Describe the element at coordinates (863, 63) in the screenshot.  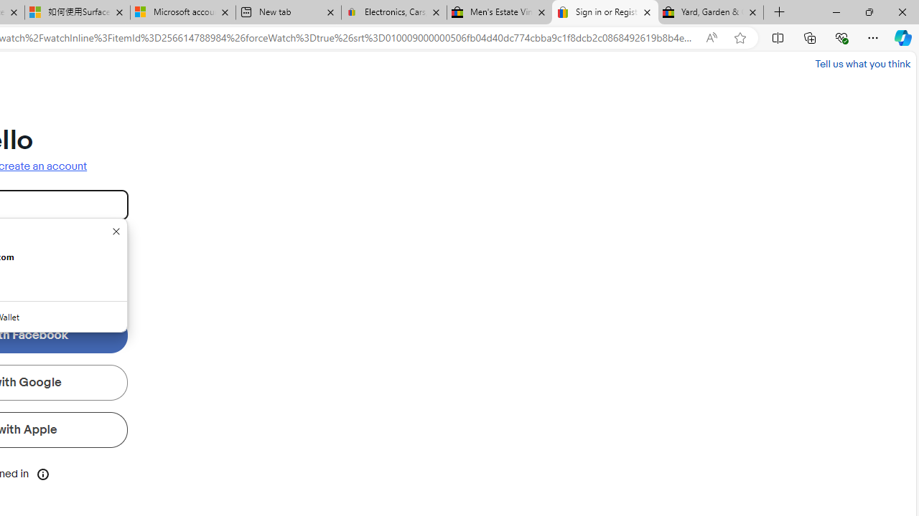
I see `Tell us what you think - Link opens in a new window` at that location.